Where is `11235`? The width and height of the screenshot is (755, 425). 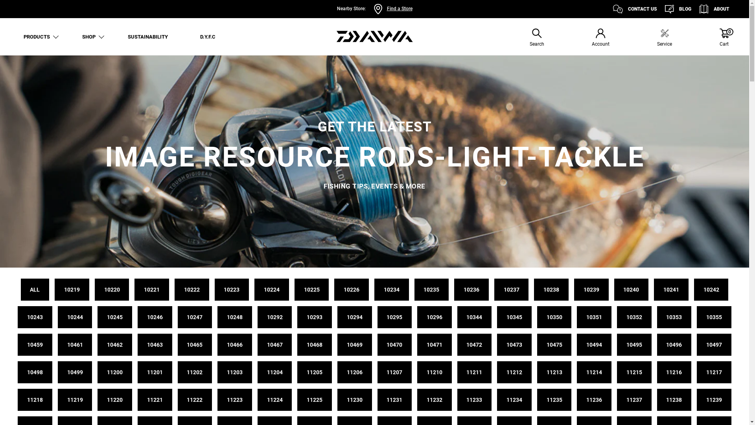
11235 is located at coordinates (554, 400).